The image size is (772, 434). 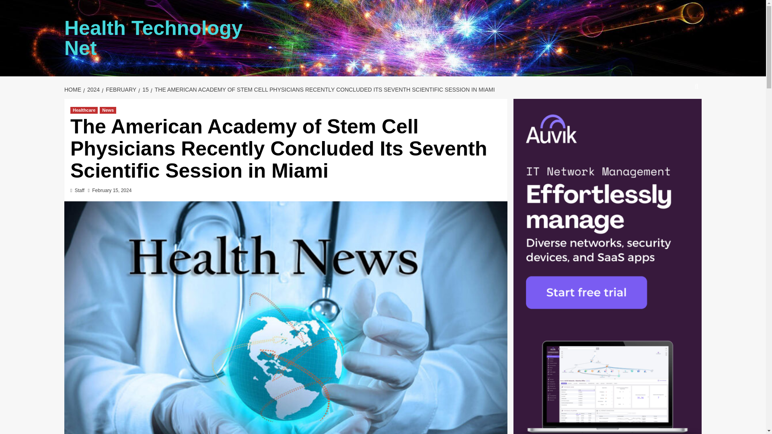 What do you see at coordinates (120, 89) in the screenshot?
I see `FEBRUARY` at bounding box center [120, 89].